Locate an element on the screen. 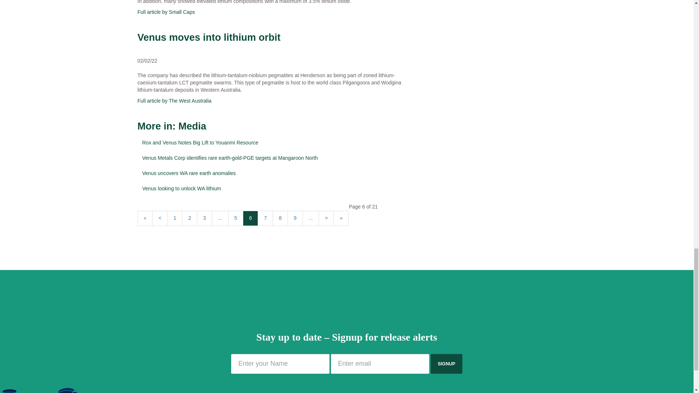  10 is located at coordinates (311, 218).